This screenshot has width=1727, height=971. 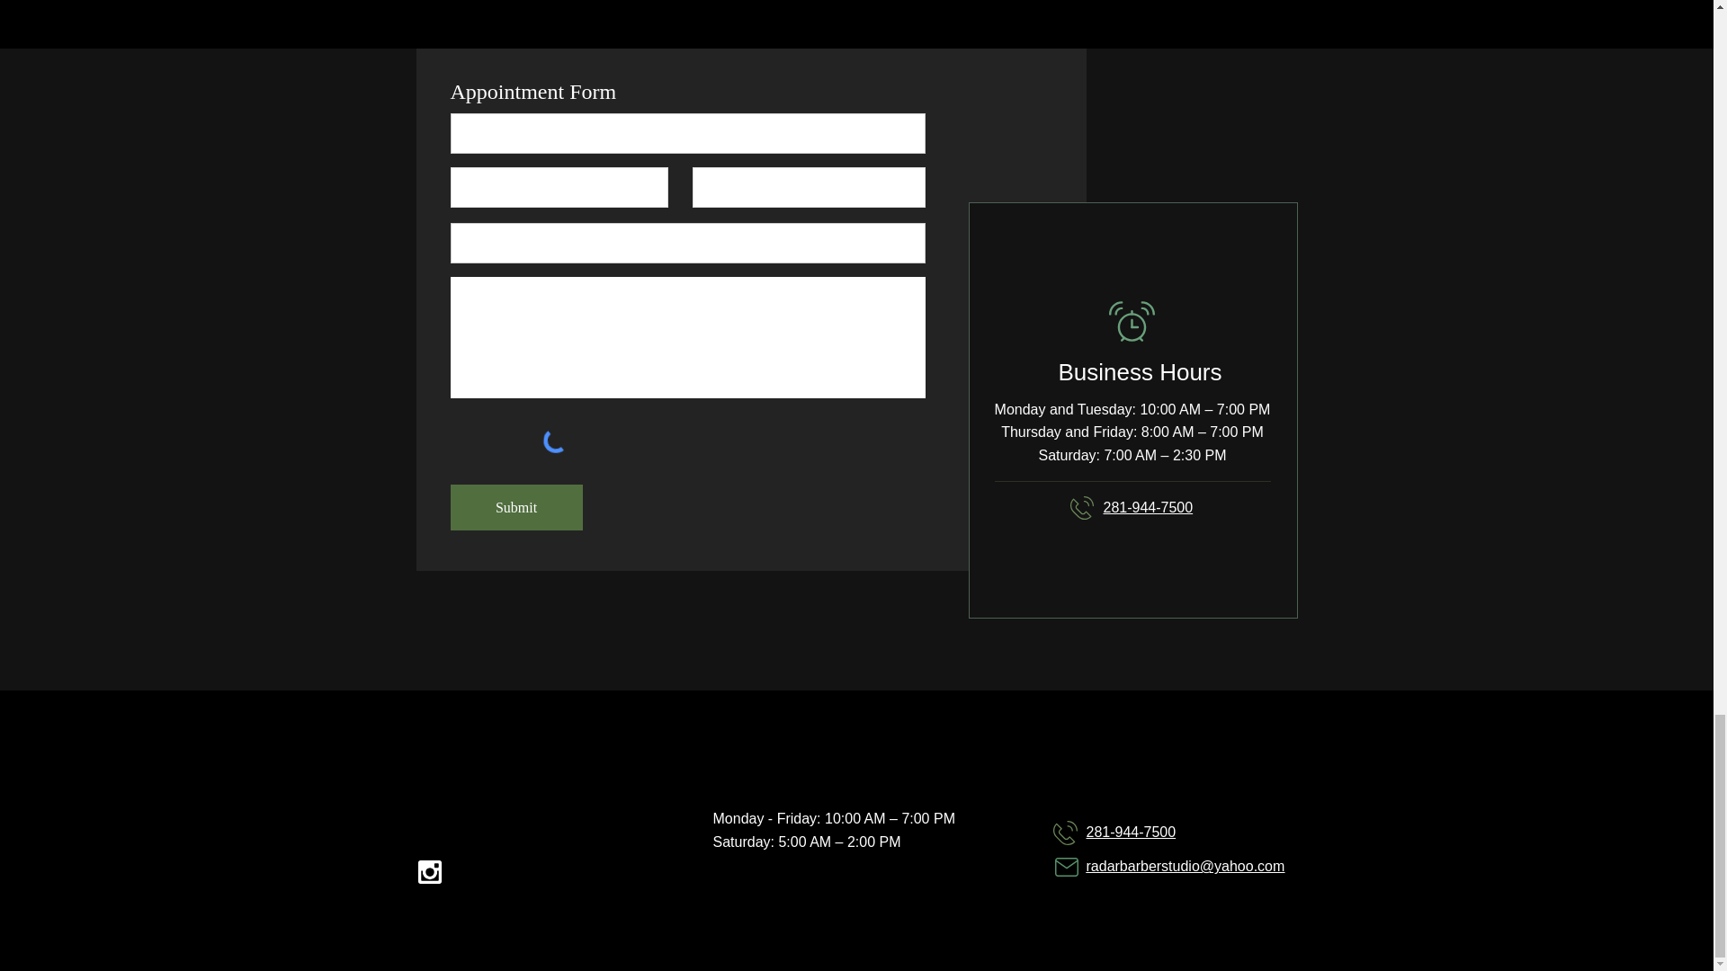 I want to click on 281-944-7500, so click(x=1131, y=832).